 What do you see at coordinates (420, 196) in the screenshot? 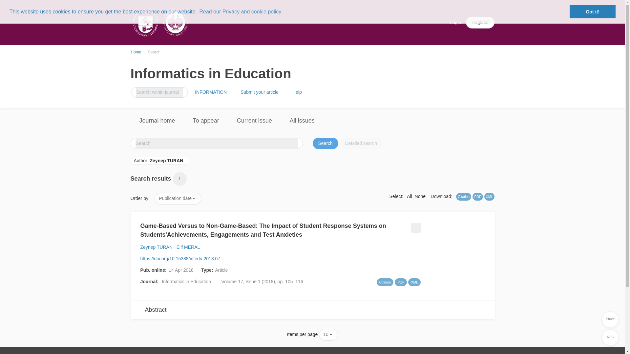
I see `Reset selection` at bounding box center [420, 196].